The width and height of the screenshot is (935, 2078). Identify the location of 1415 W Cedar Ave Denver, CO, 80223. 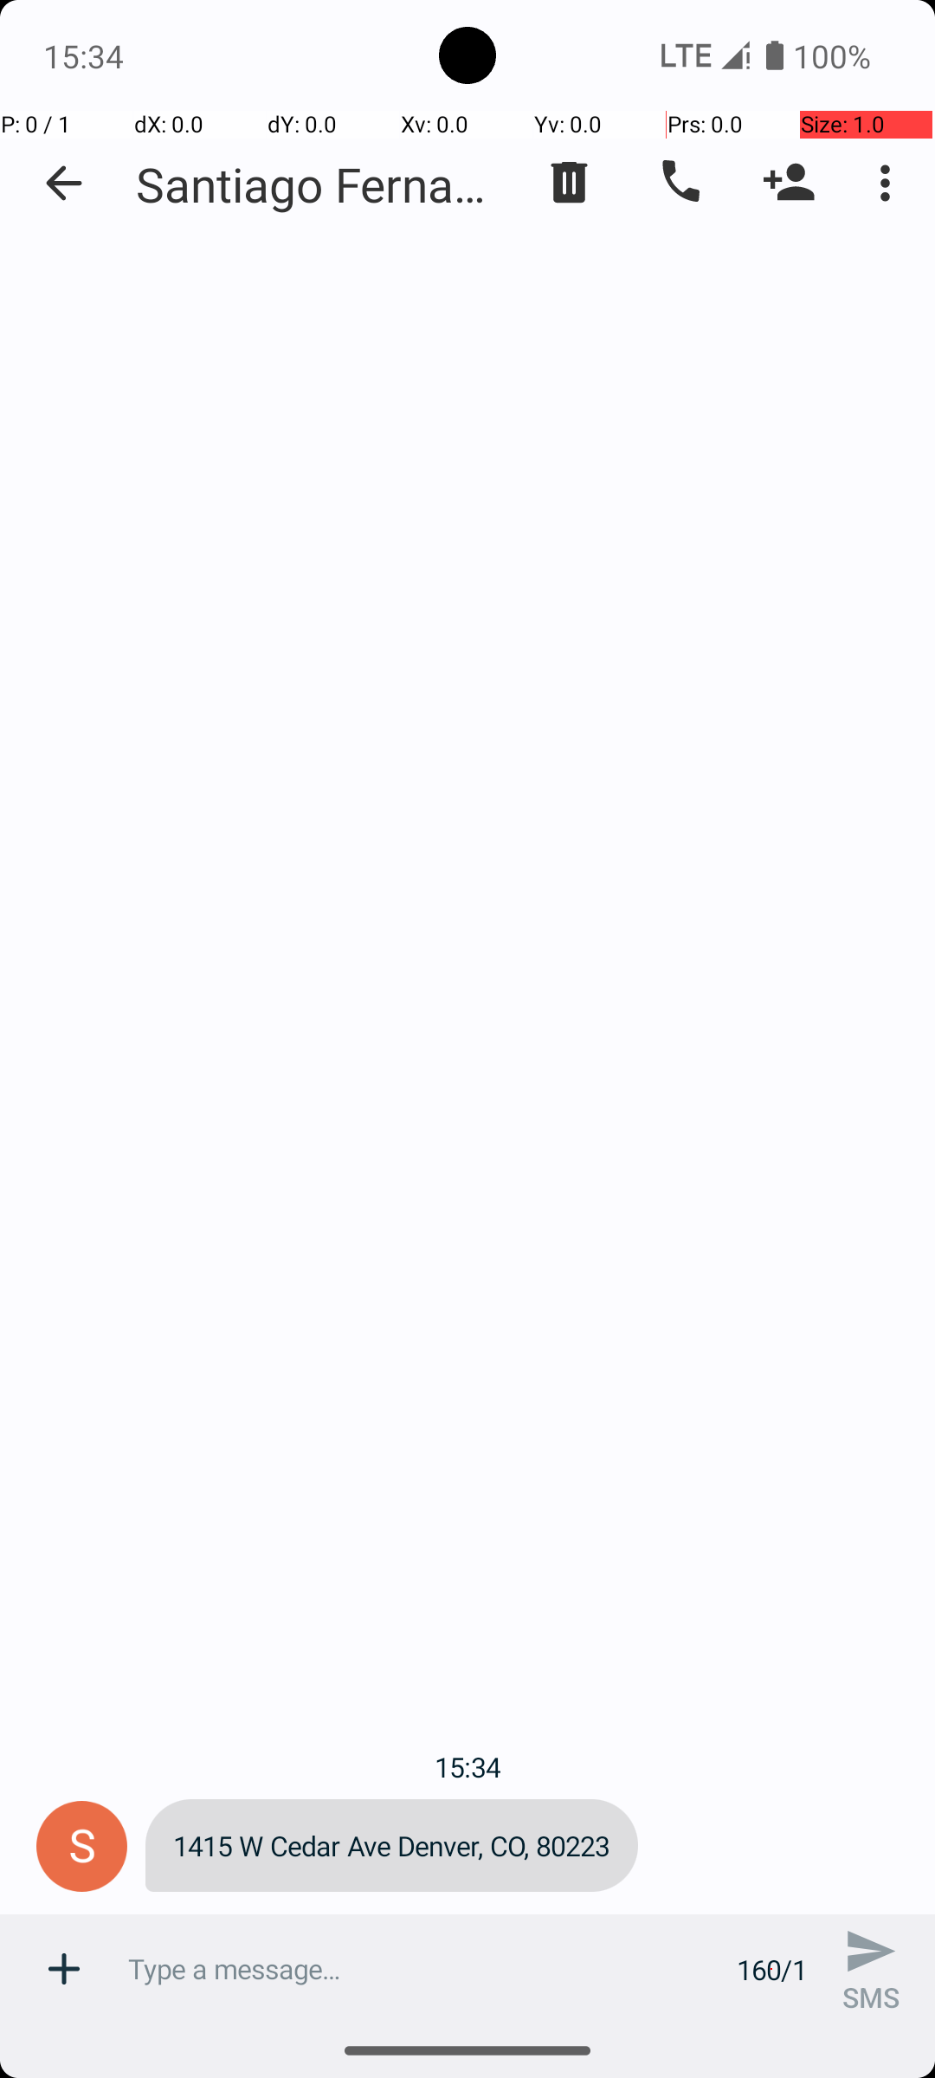
(391, 1846).